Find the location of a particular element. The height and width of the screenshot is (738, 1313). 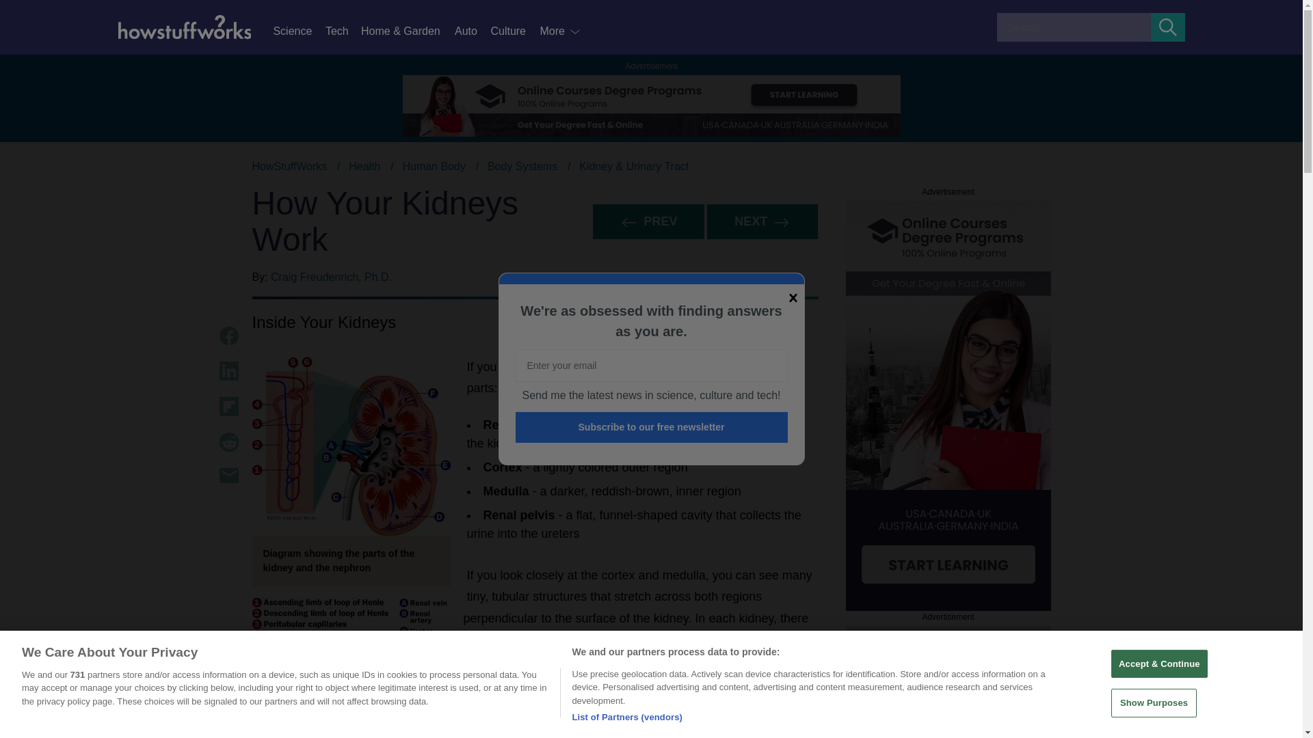

Share Content on Reddit is located at coordinates (228, 441).